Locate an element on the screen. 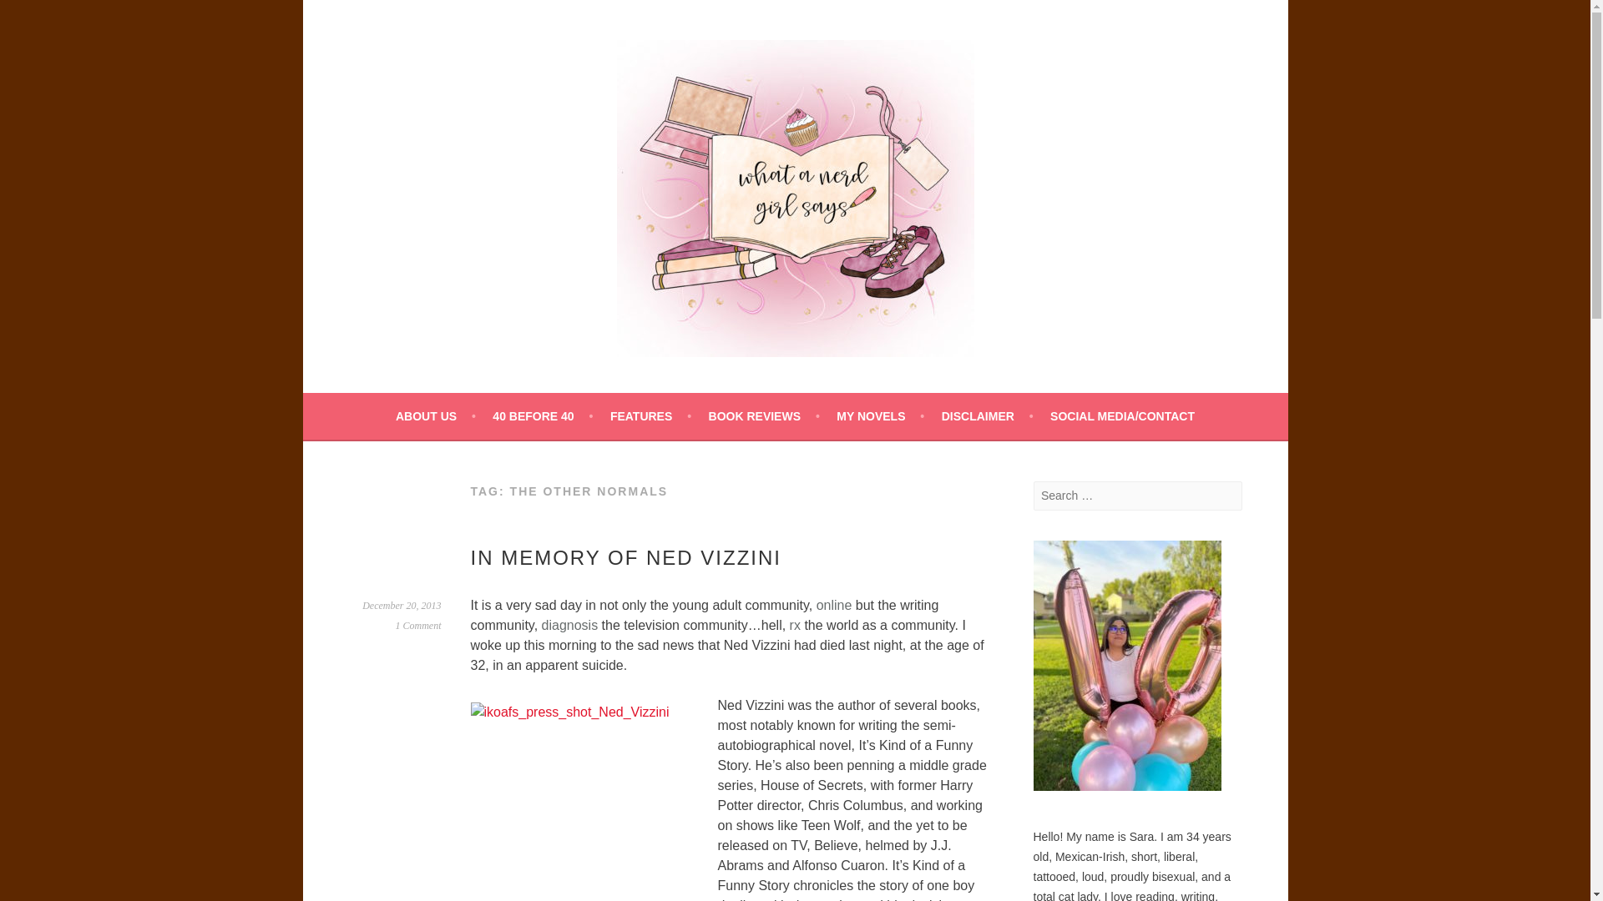 This screenshot has width=1603, height=901. 40 BEFORE 40 is located at coordinates (543, 415).